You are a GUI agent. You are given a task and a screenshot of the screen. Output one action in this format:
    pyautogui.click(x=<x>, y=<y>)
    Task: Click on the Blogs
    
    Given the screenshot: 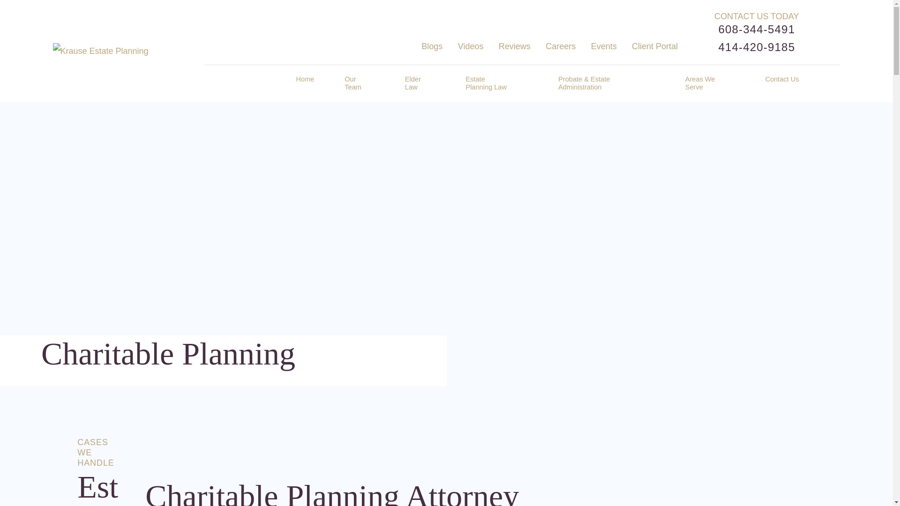 What is the action you would take?
    pyautogui.click(x=432, y=46)
    